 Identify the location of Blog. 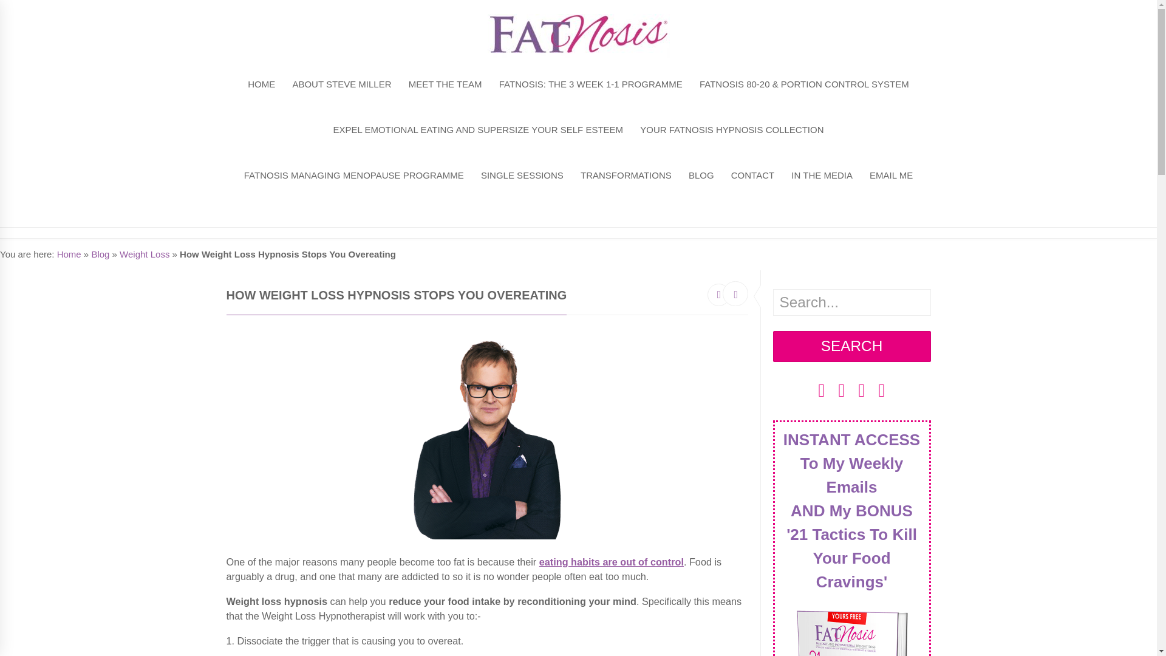
(100, 254).